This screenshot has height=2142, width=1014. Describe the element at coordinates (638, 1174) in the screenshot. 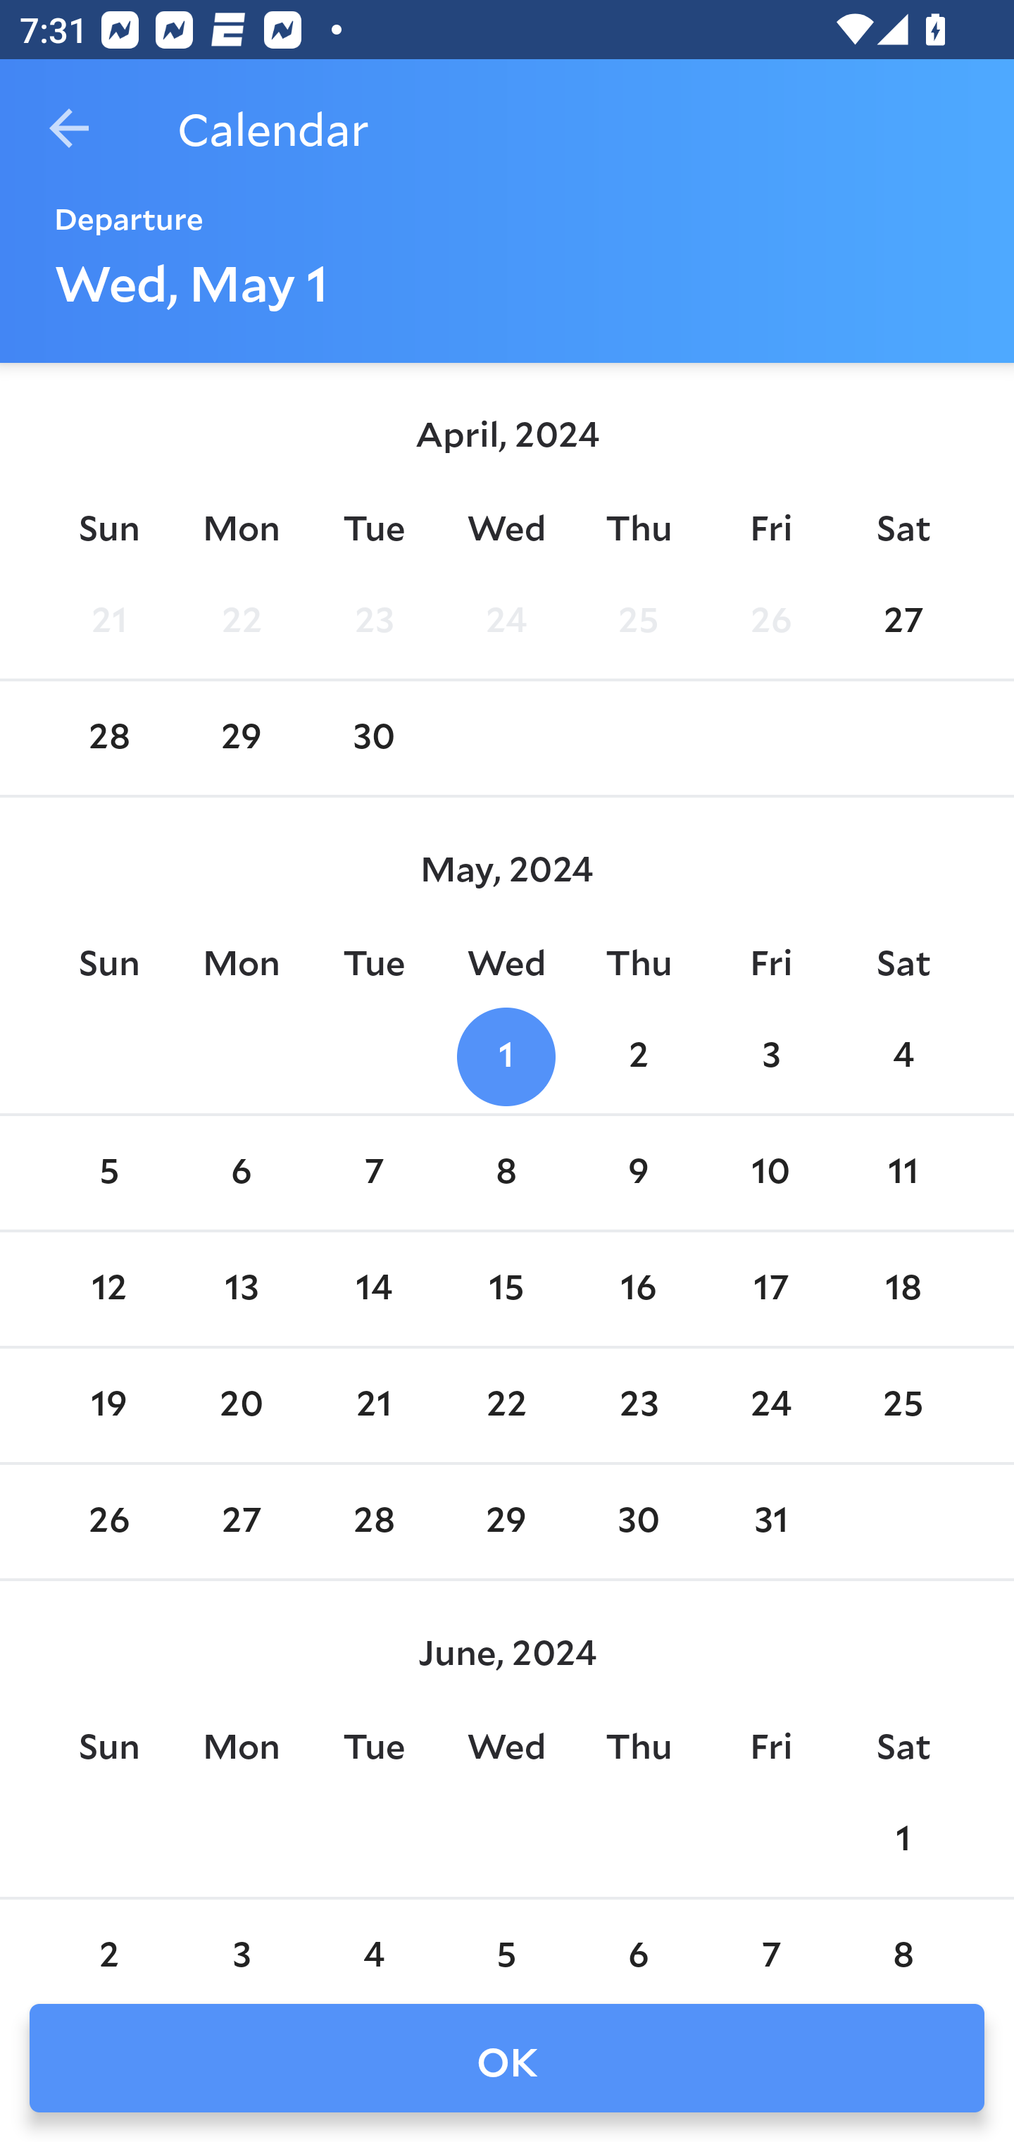

I see `9` at that location.